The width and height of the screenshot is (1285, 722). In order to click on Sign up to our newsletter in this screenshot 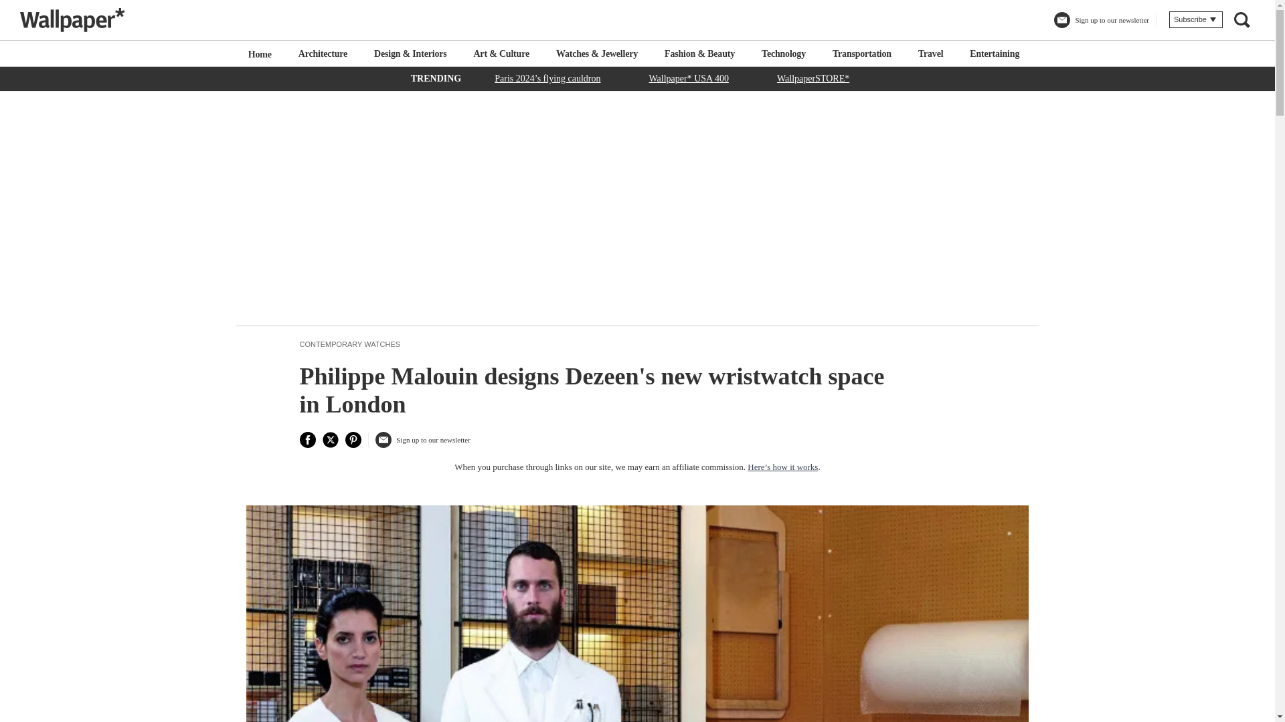, I will do `click(422, 445)`.